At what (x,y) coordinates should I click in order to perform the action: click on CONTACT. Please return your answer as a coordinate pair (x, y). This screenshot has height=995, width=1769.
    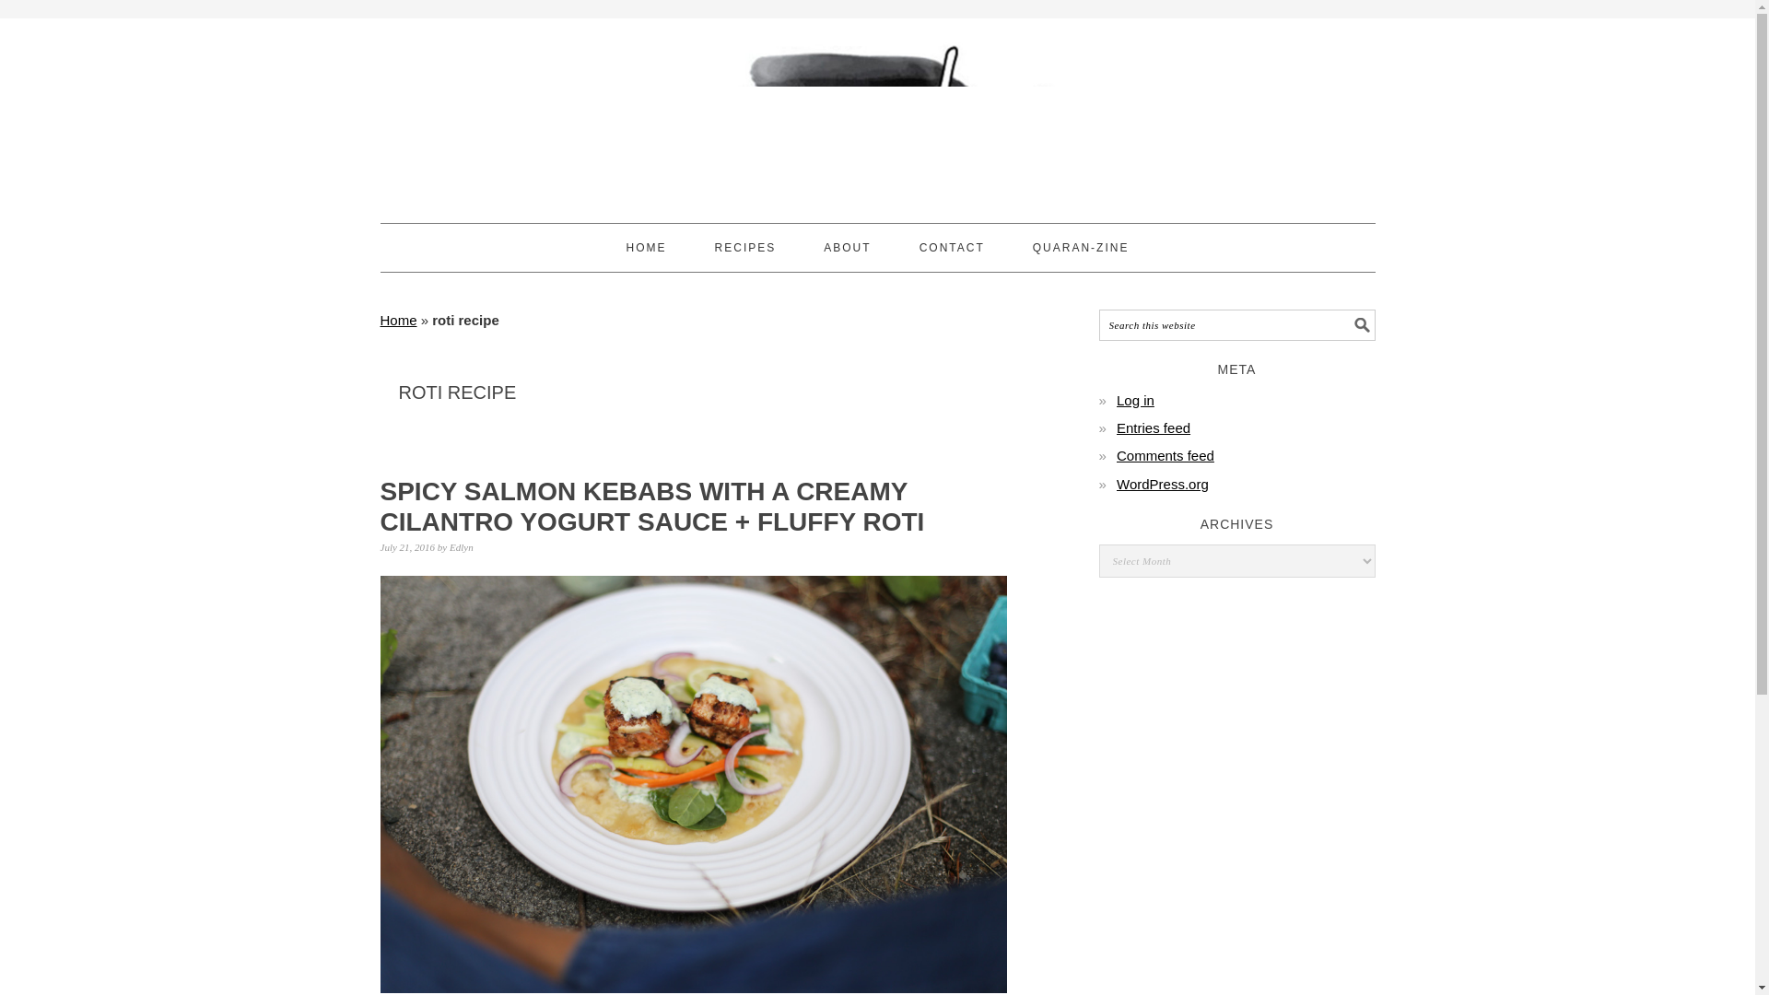
    Looking at the image, I should click on (953, 247).